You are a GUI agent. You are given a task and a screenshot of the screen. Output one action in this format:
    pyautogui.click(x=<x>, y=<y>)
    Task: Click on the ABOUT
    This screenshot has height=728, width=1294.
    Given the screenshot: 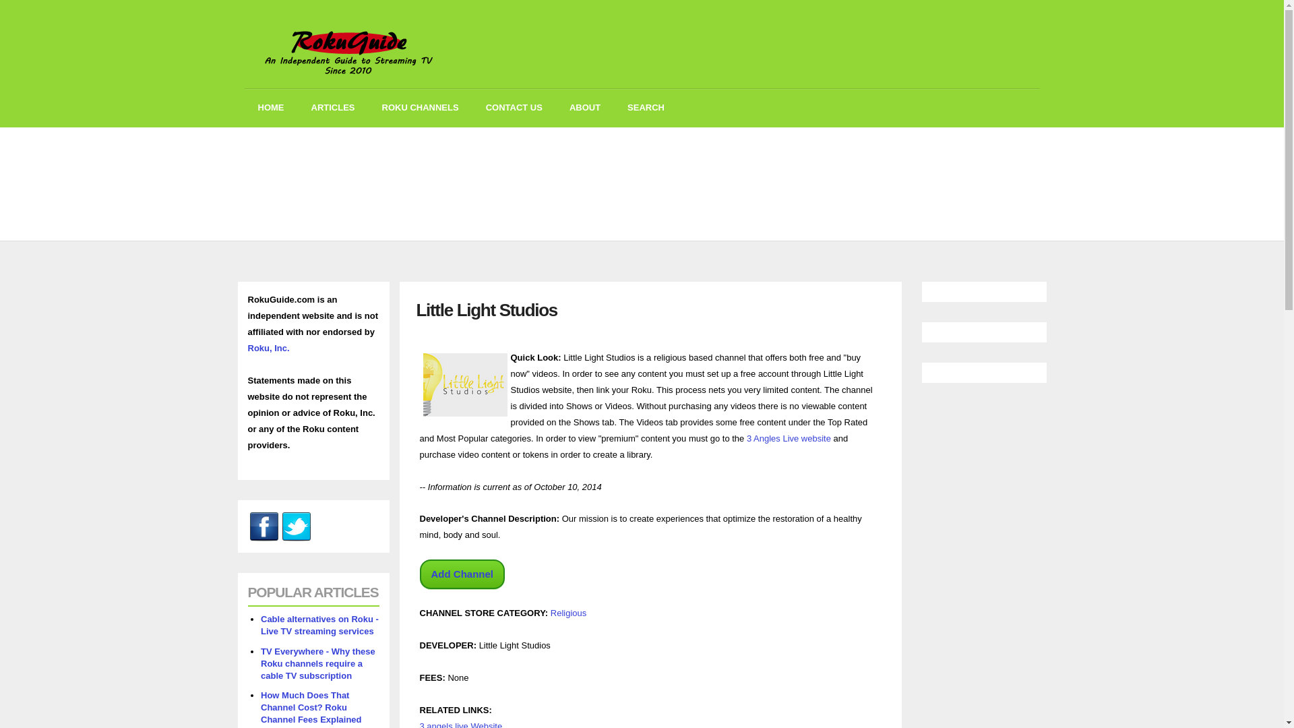 What is the action you would take?
    pyautogui.click(x=585, y=108)
    